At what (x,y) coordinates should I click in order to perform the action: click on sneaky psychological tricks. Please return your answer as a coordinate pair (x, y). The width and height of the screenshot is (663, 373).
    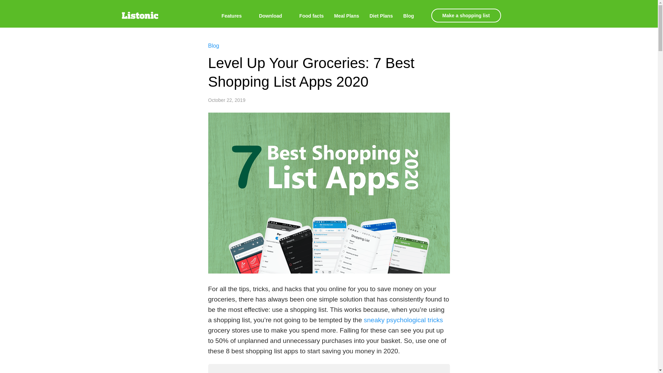
    Looking at the image, I should click on (403, 320).